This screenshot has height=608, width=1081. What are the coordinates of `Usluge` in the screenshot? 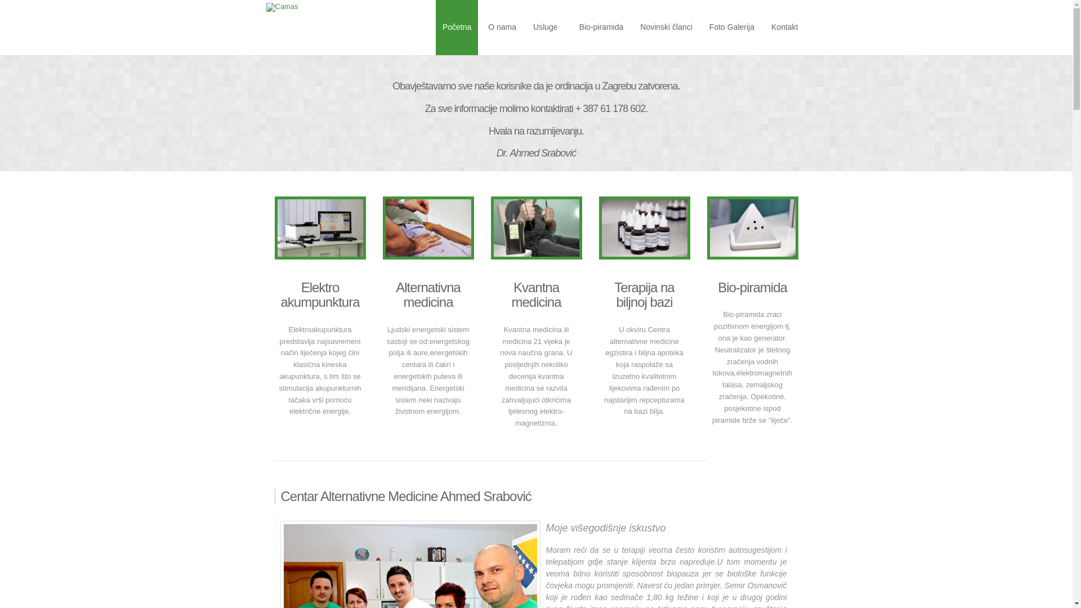 It's located at (548, 28).